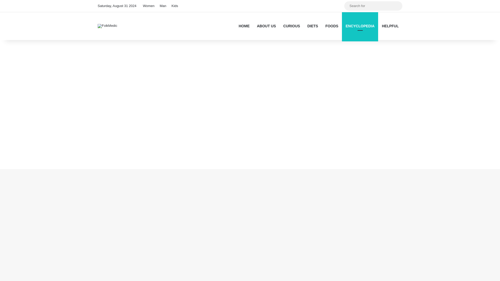 The width and height of the screenshot is (500, 281). What do you see at coordinates (163, 6) in the screenshot?
I see `Man` at bounding box center [163, 6].